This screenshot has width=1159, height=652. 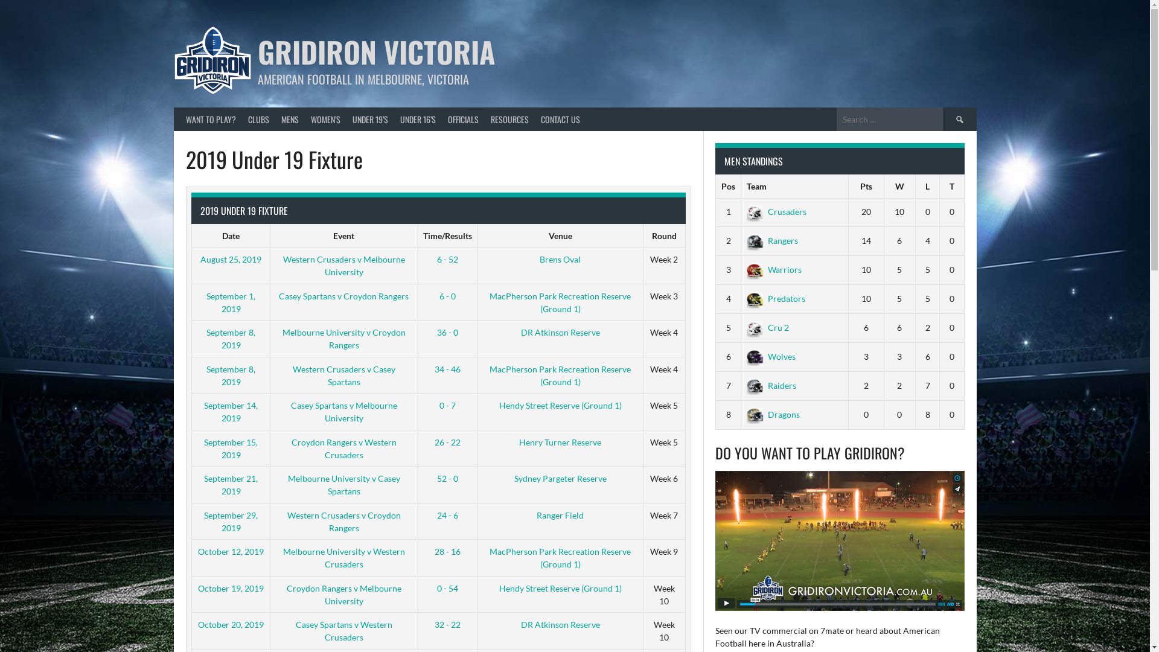 What do you see at coordinates (258, 120) in the screenshot?
I see `CLUBS` at bounding box center [258, 120].